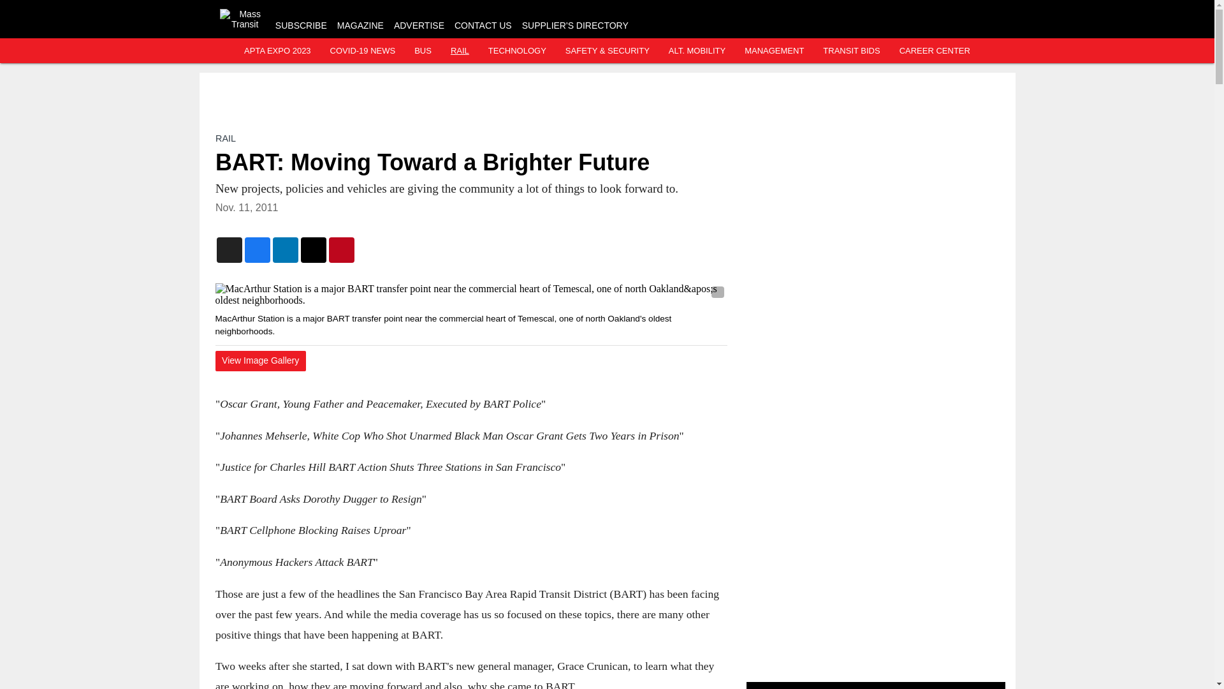 Image resolution: width=1224 pixels, height=689 pixels. I want to click on APTA EXPO 2023, so click(277, 51).